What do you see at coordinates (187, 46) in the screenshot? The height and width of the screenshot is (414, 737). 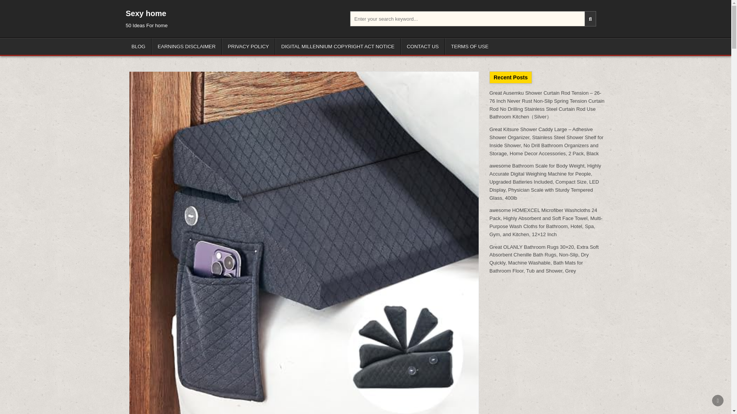 I see `EARNINGS DISCLAIMER` at bounding box center [187, 46].